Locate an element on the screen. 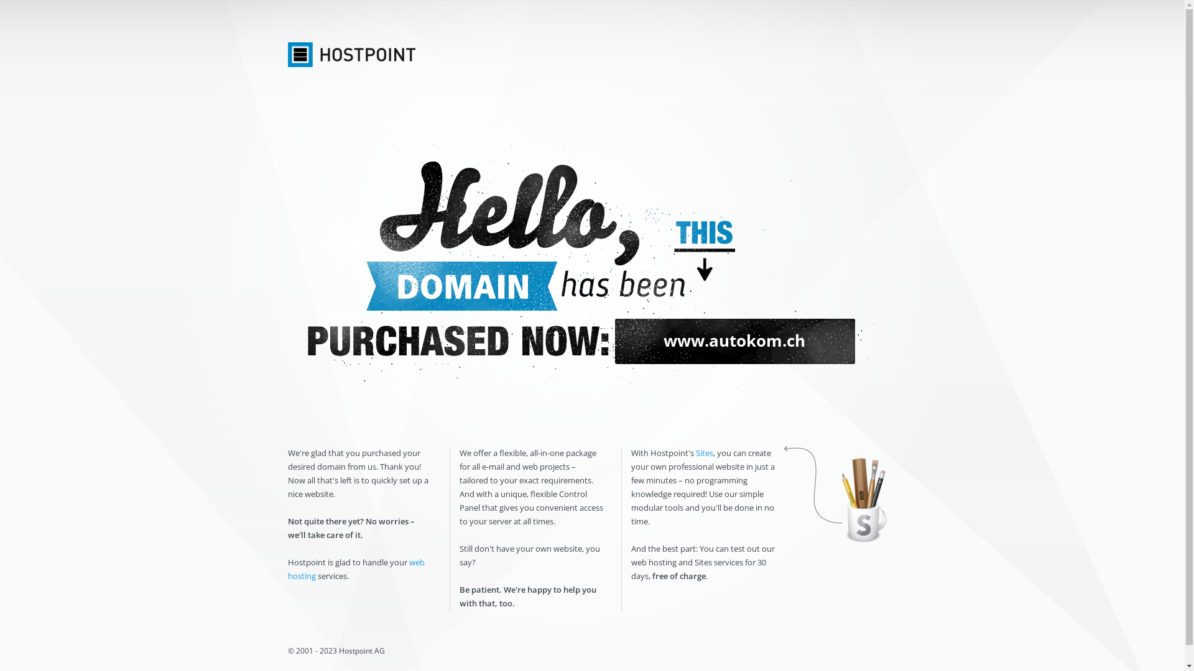  web hosting is located at coordinates (356, 569).